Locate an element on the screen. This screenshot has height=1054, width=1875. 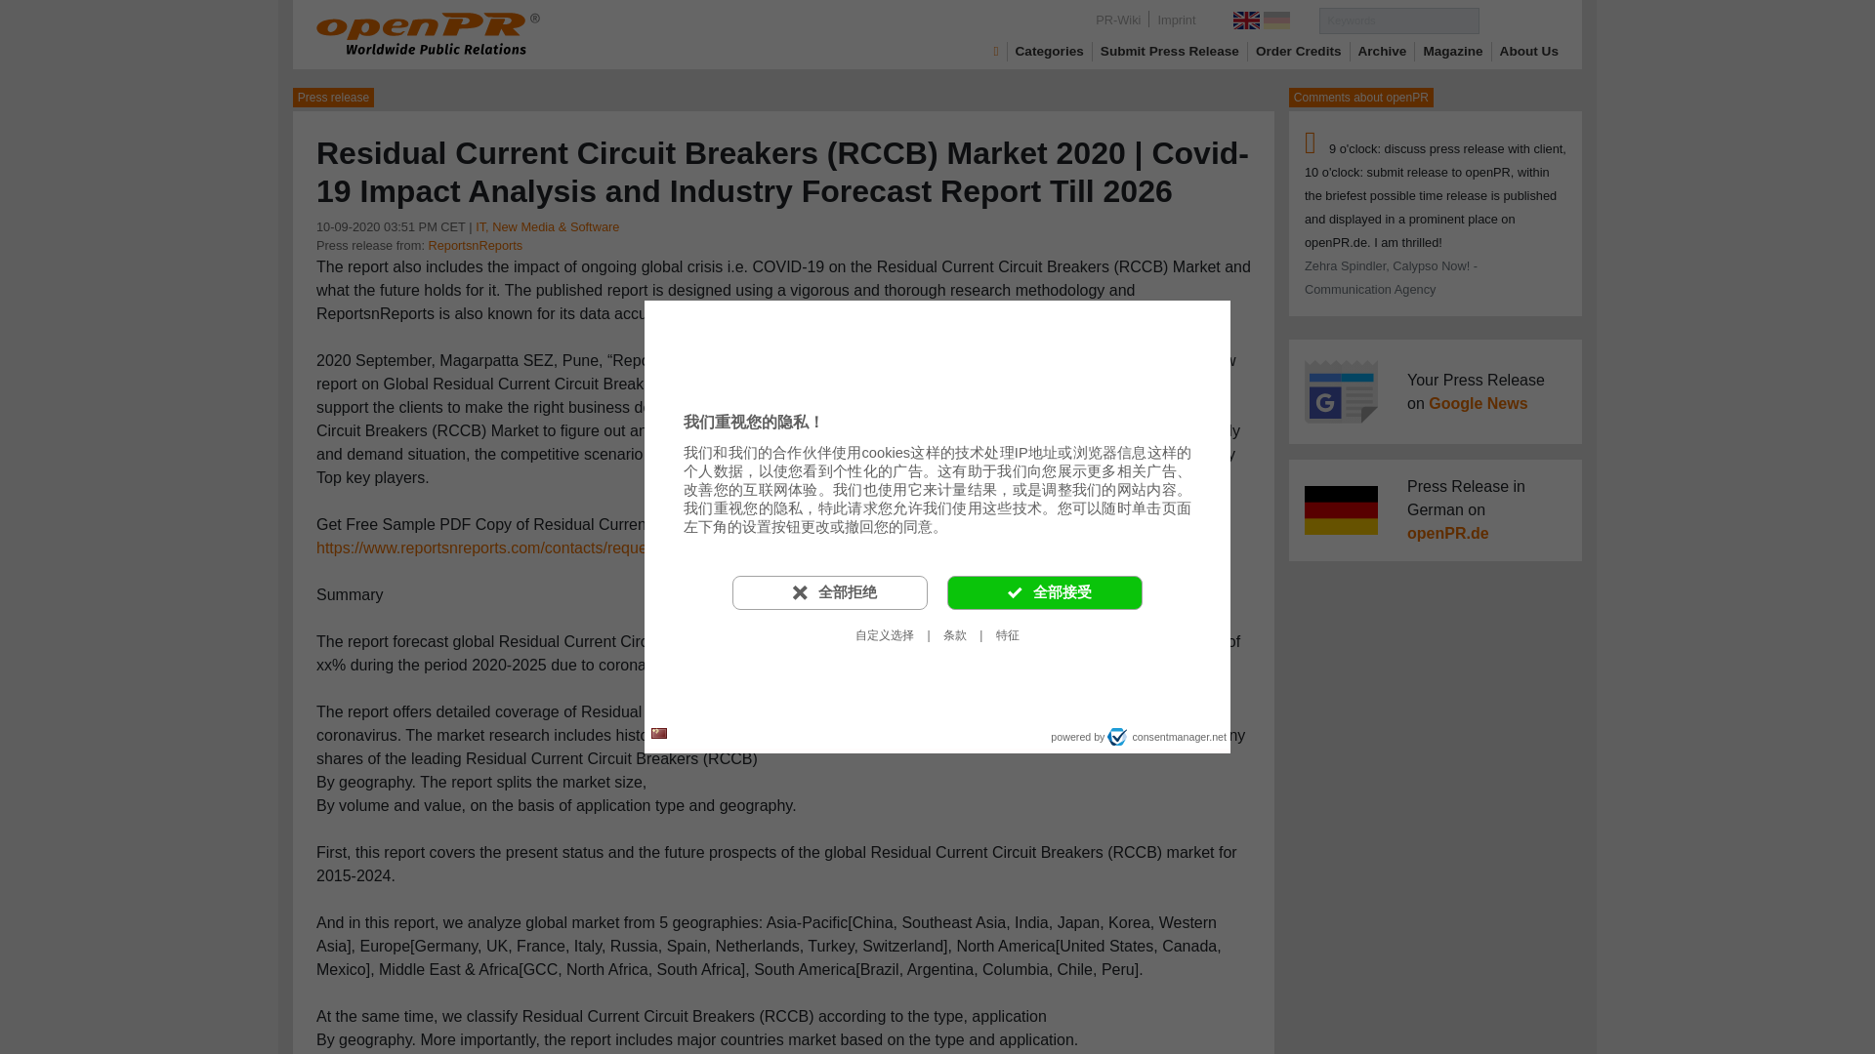
consentmanager.net is located at coordinates (1166, 736).